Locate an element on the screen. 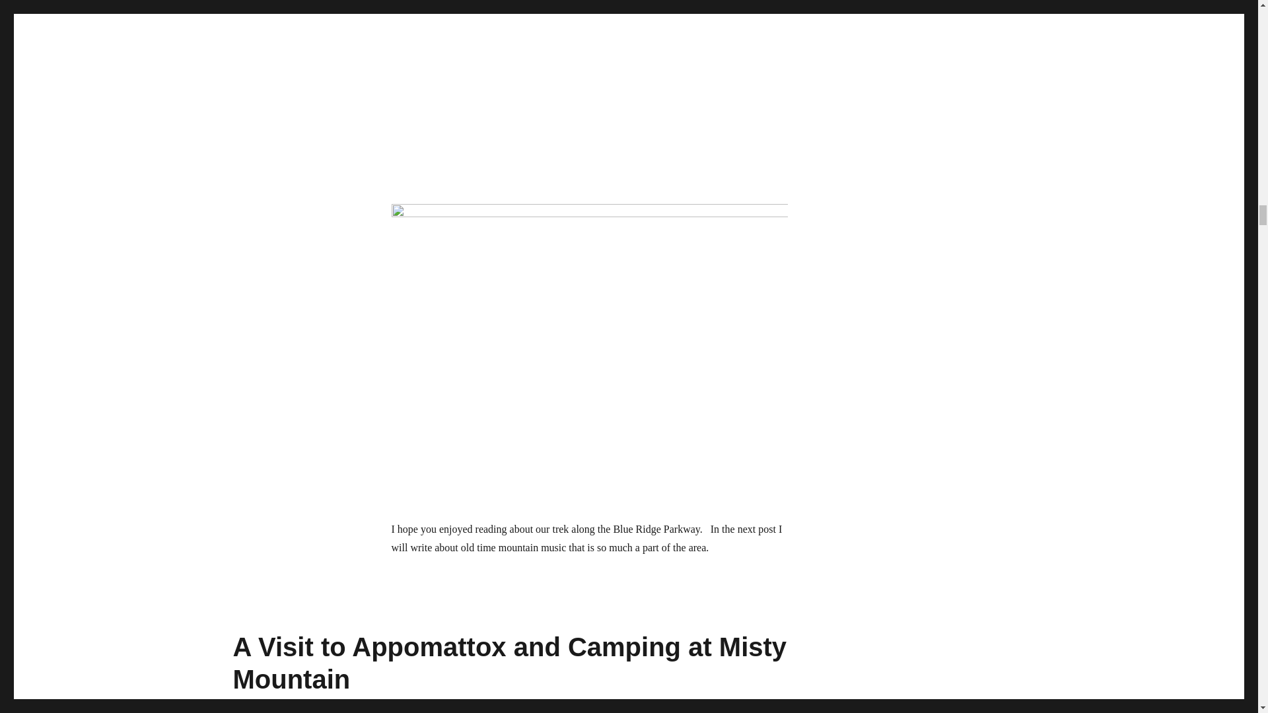  A Visit to Appomattox and Camping at Misty Mountain is located at coordinates (509, 663).